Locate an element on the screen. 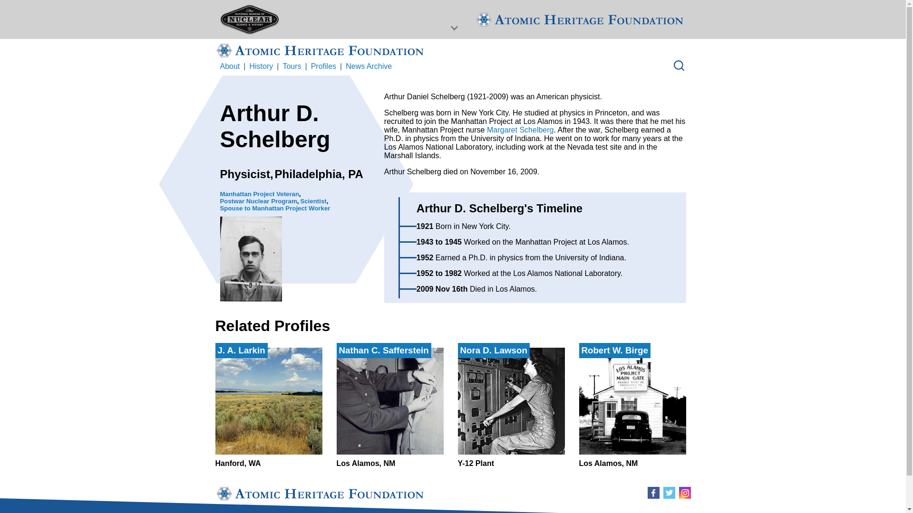 This screenshot has height=513, width=913. Manhattan Project Veteran is located at coordinates (260, 194).